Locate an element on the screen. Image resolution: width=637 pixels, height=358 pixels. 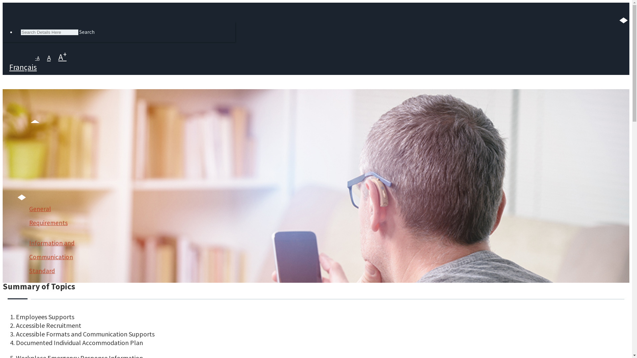
A is located at coordinates (49, 58).